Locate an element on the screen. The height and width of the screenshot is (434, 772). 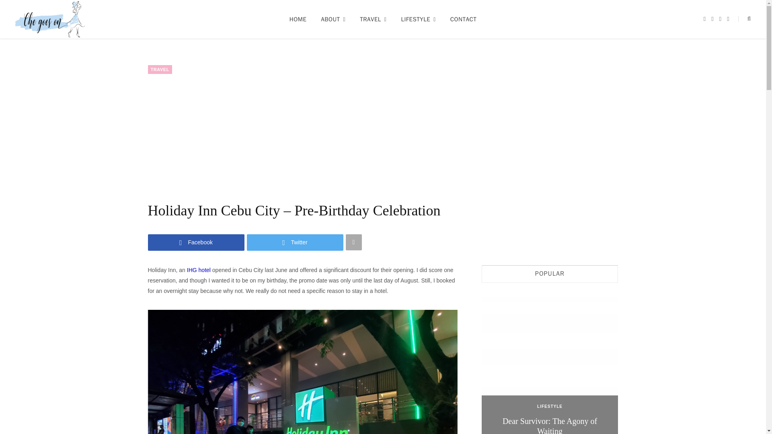
LIFESTYLE is located at coordinates (418, 19).